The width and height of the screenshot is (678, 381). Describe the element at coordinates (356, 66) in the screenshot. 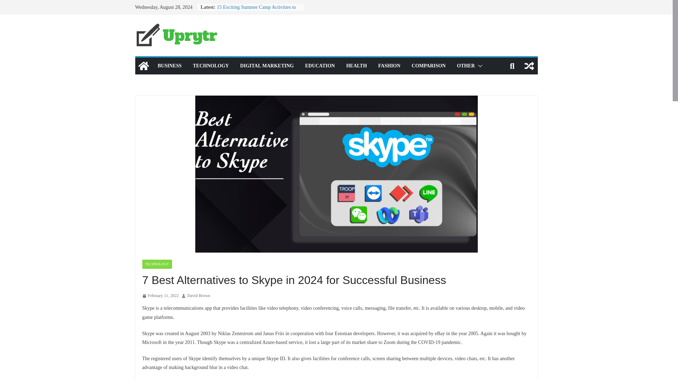

I see `HEALTH` at that location.